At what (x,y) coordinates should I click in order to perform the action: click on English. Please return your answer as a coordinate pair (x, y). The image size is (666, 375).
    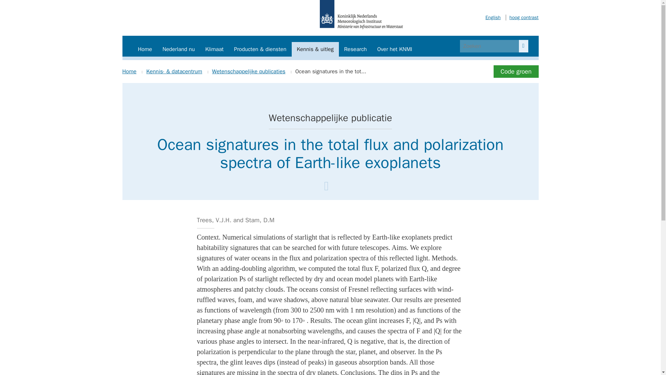
    Looking at the image, I should click on (493, 17).